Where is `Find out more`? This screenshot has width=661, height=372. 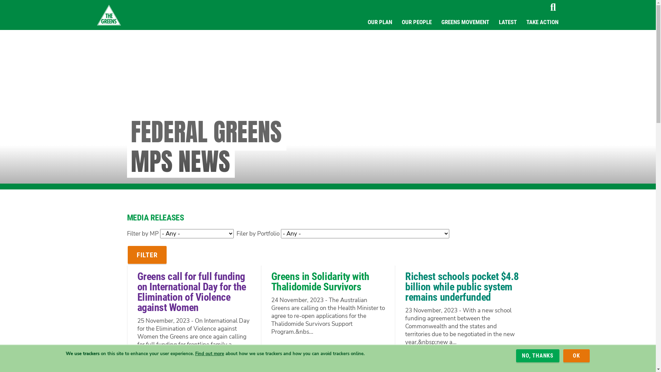
Find out more is located at coordinates (209, 353).